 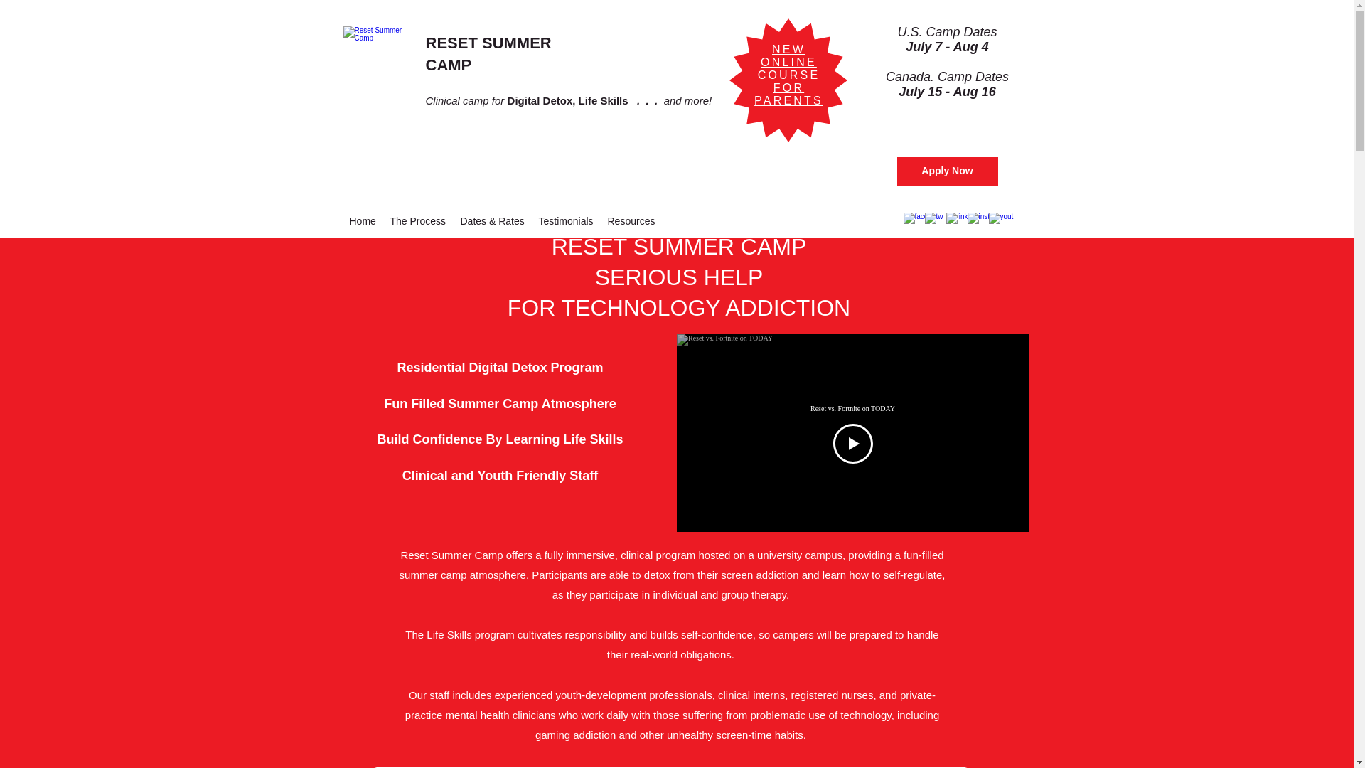 What do you see at coordinates (566, 220) in the screenshot?
I see `Home` at bounding box center [566, 220].